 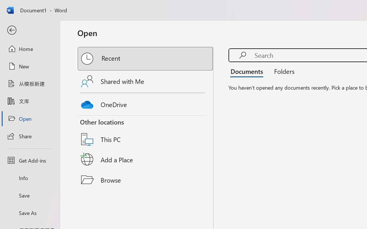 What do you see at coordinates (146, 159) in the screenshot?
I see `Add a Place` at bounding box center [146, 159].